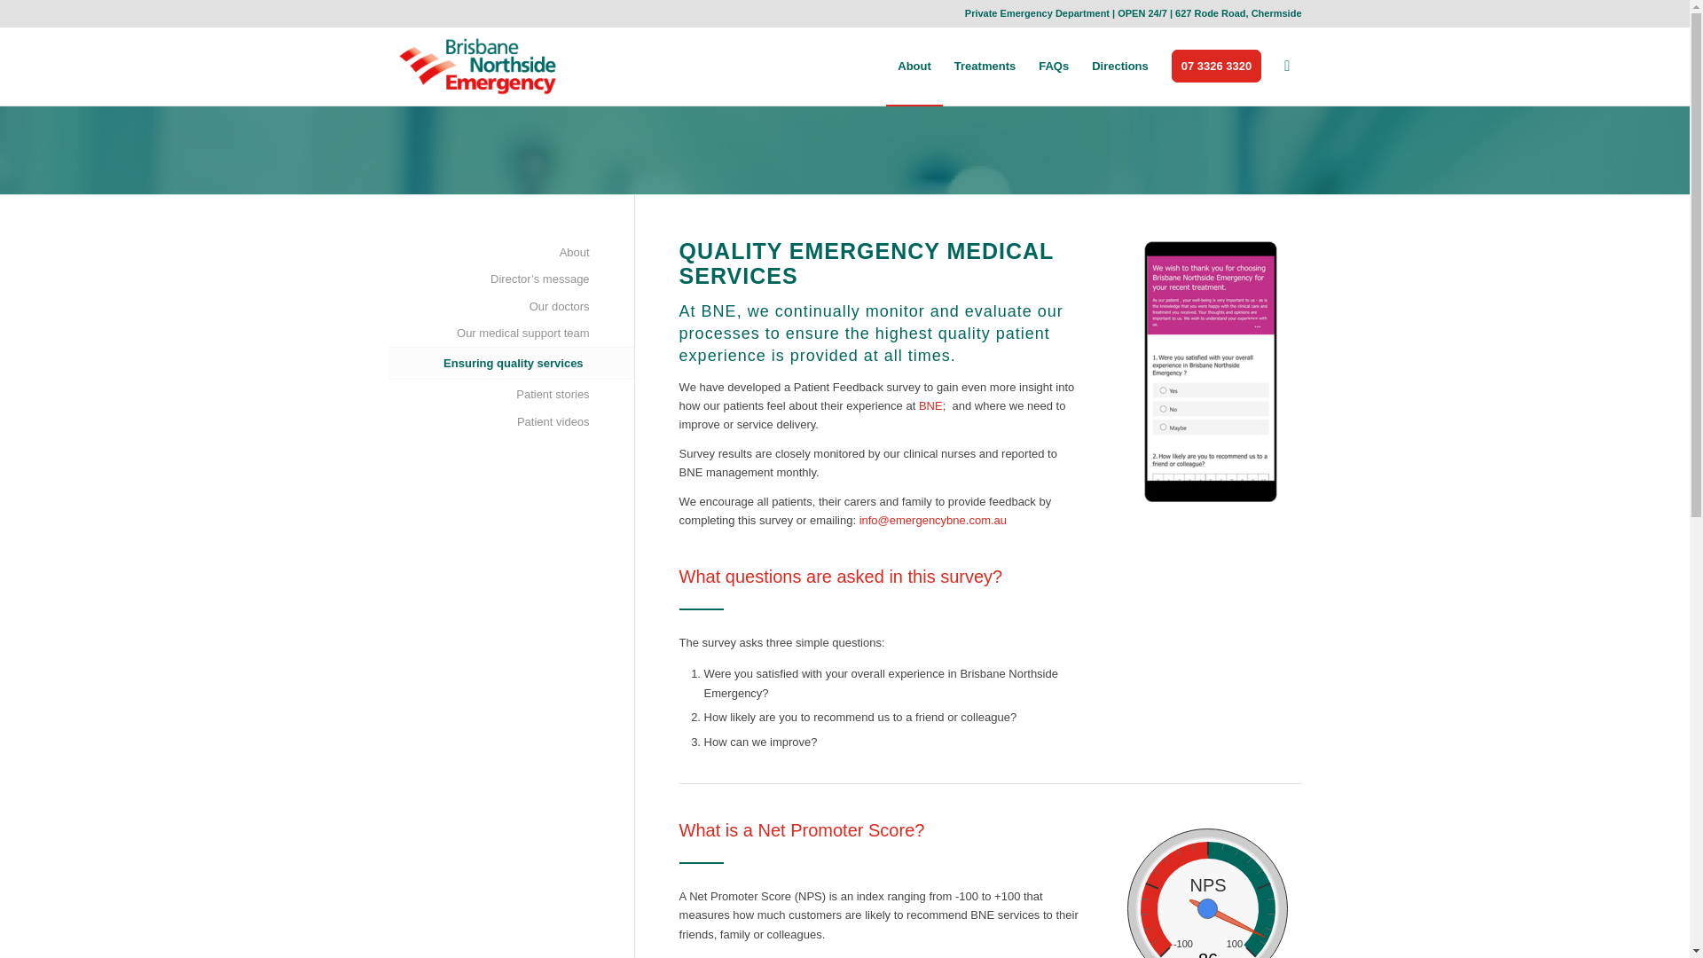 This screenshot has height=958, width=1703. I want to click on BNE, so click(931, 406).